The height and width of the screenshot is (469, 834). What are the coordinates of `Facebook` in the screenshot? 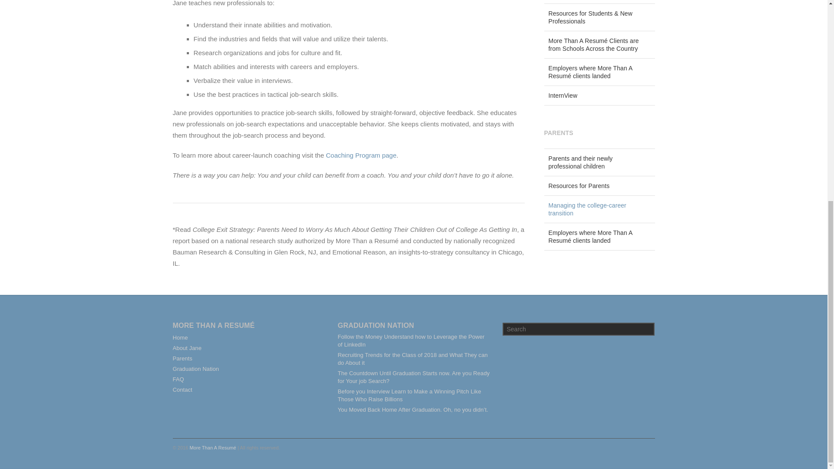 It's located at (573, 447).